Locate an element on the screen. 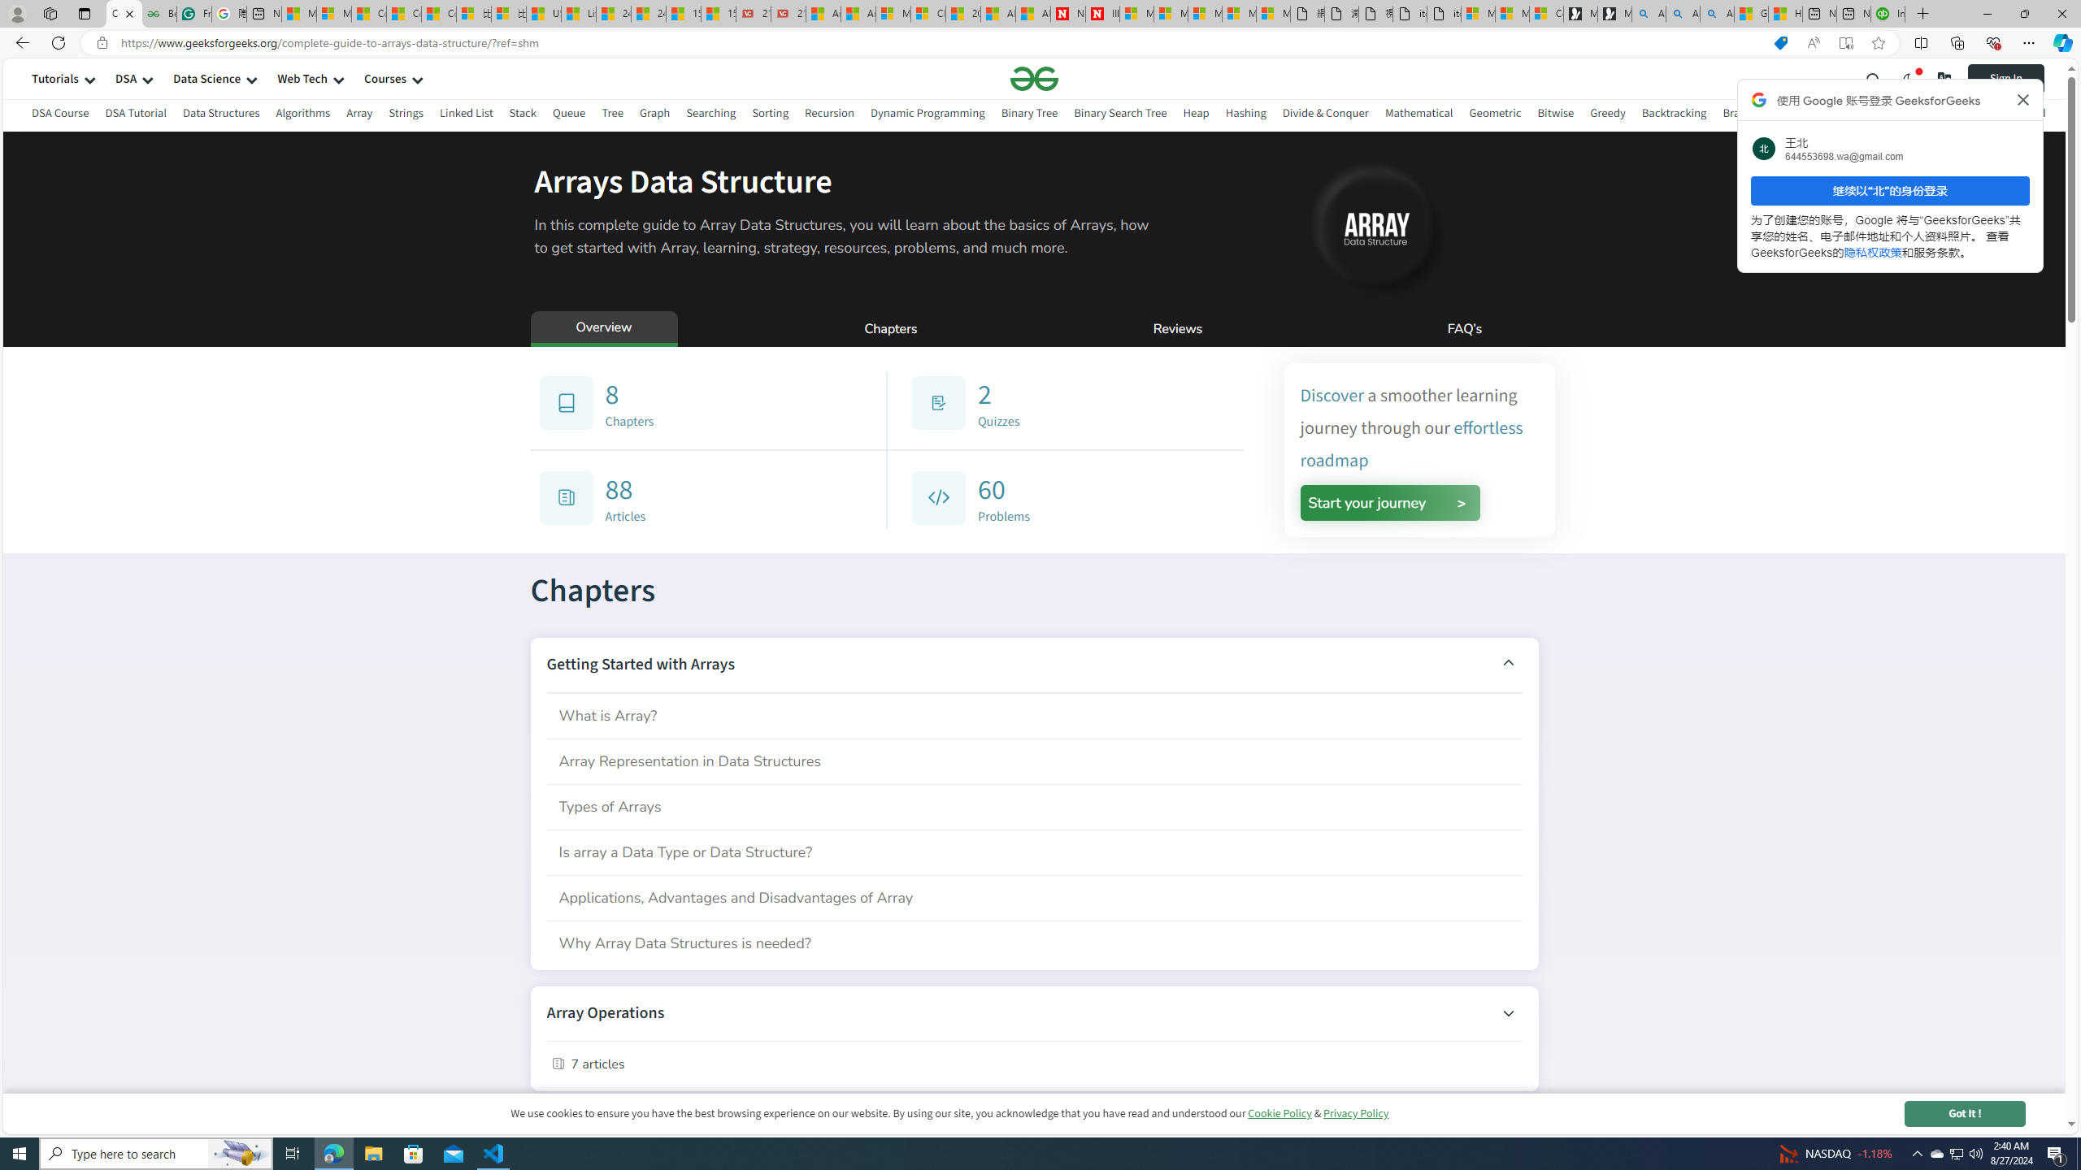  Binary Tree is located at coordinates (1029, 113).